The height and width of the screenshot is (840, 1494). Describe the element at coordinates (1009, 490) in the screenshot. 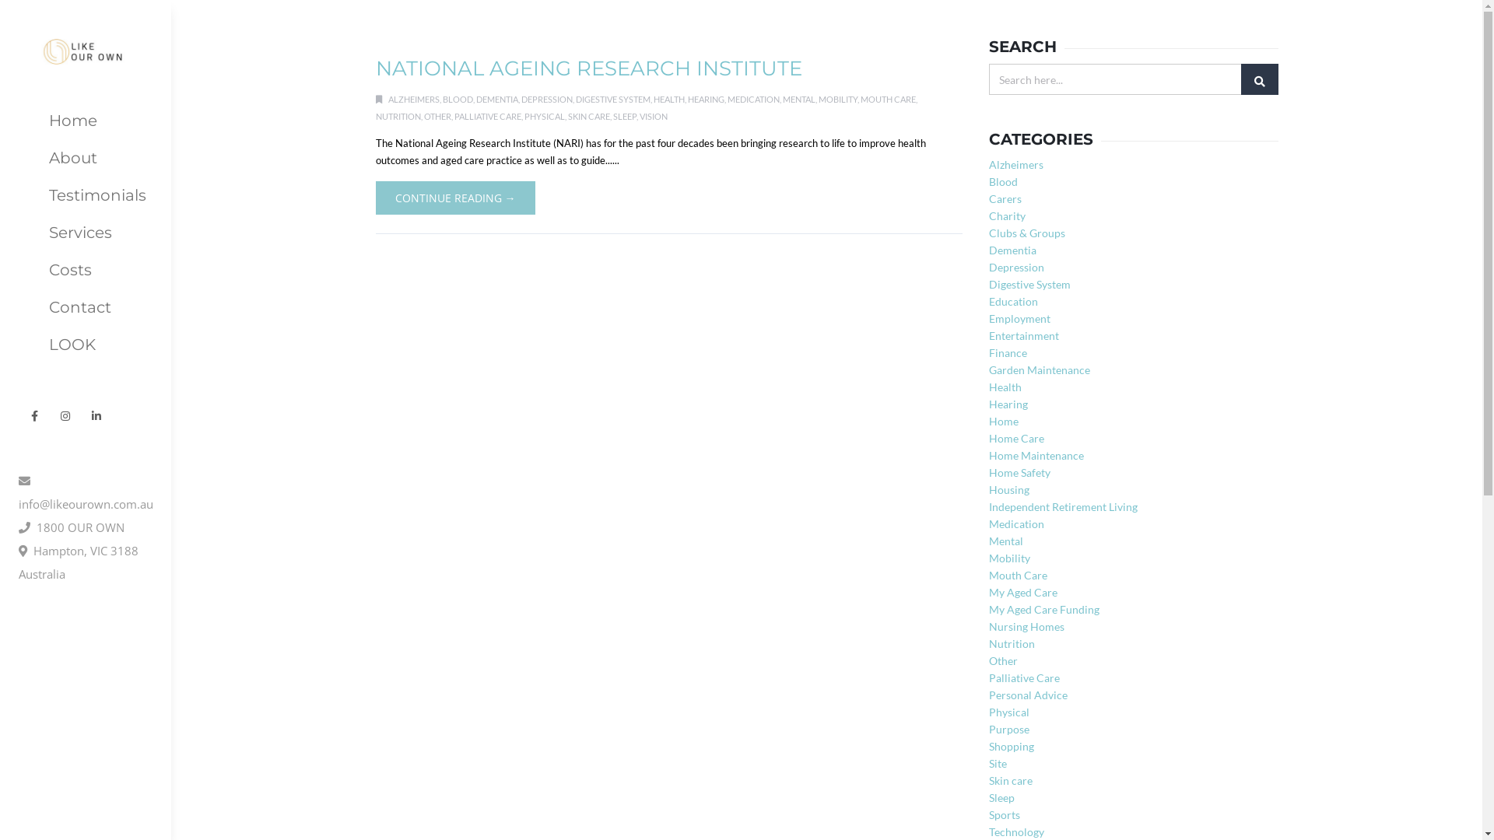

I see `Housing` at that location.